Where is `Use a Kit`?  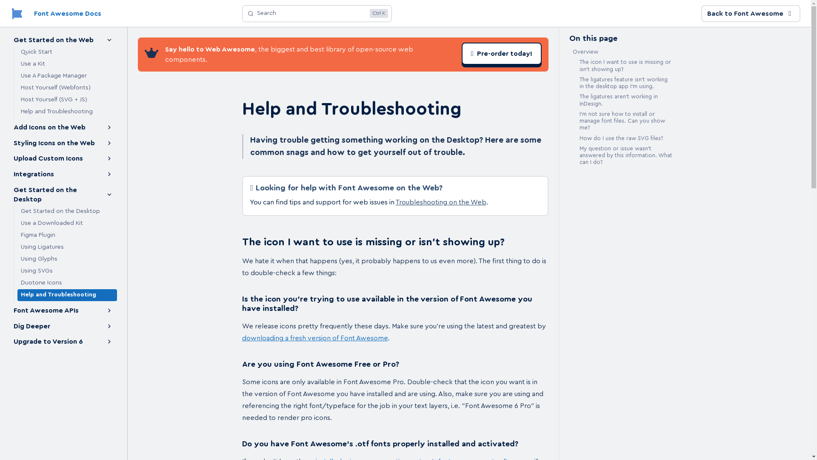
Use a Kit is located at coordinates (67, 64).